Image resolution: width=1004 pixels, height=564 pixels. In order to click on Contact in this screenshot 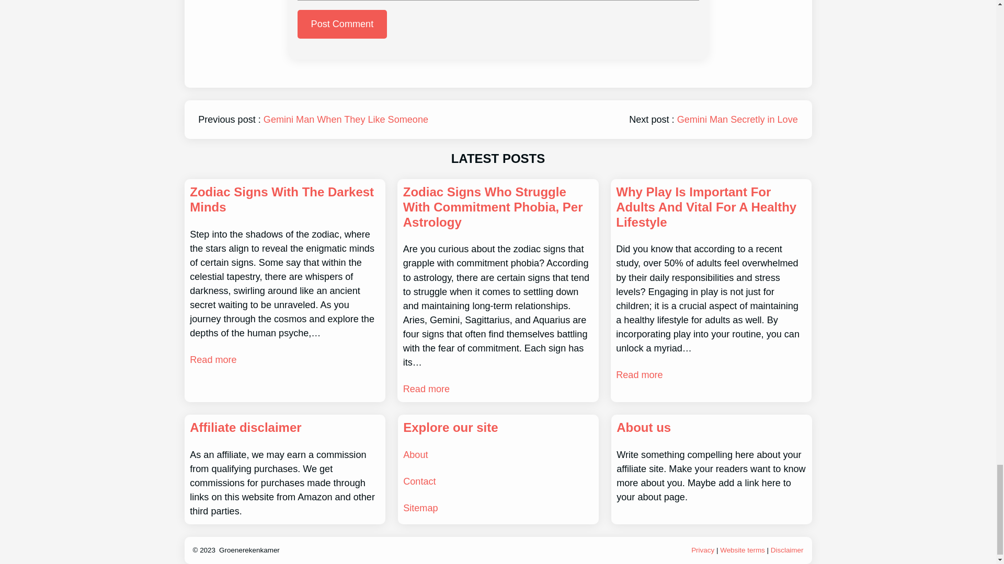, I will do `click(419, 481)`.